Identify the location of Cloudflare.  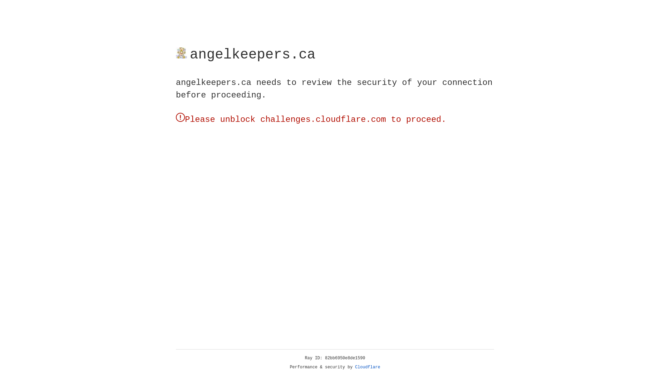
(368, 367).